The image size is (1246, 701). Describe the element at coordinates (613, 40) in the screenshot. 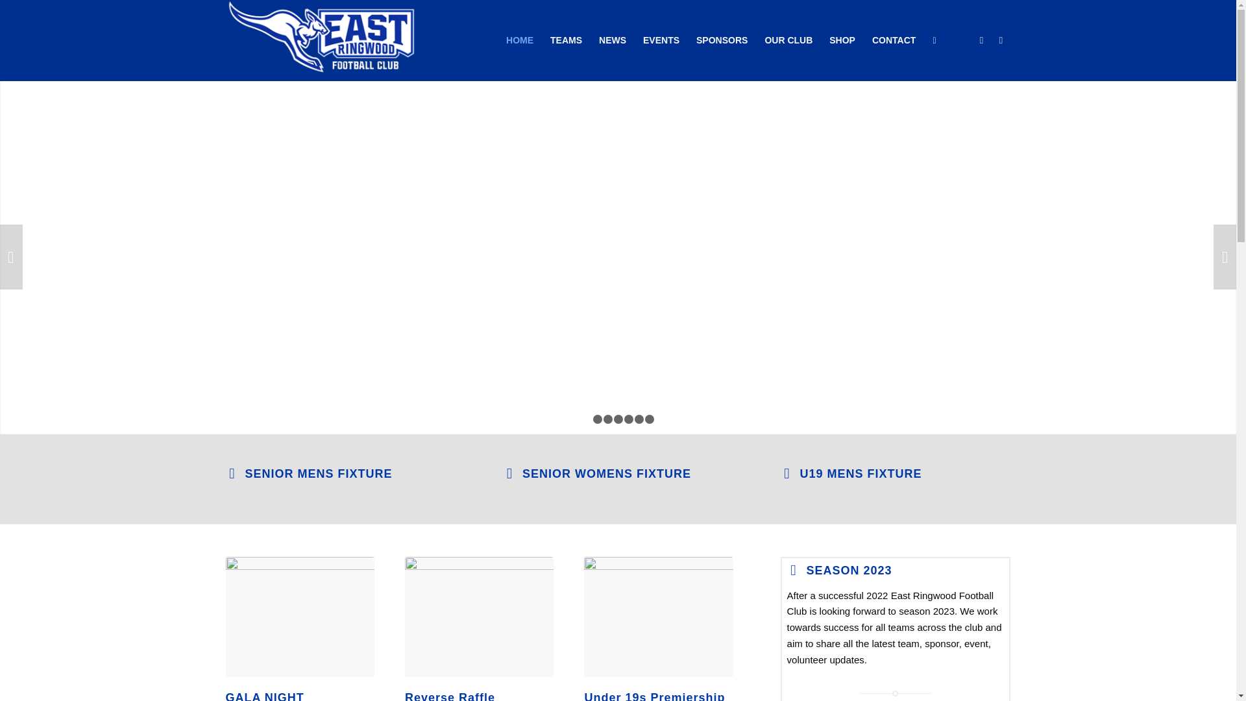

I see `NEWS` at that location.